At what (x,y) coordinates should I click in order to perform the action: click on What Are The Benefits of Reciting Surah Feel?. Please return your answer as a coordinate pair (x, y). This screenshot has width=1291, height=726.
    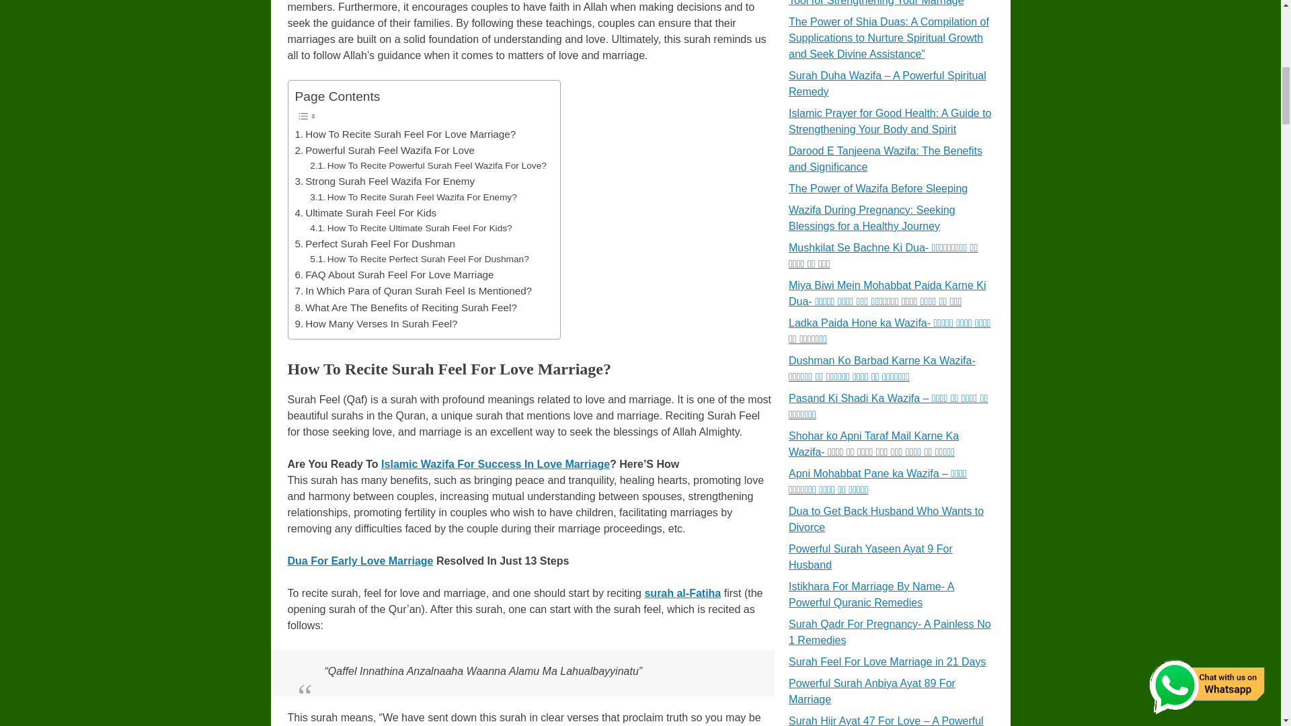
    Looking at the image, I should click on (405, 308).